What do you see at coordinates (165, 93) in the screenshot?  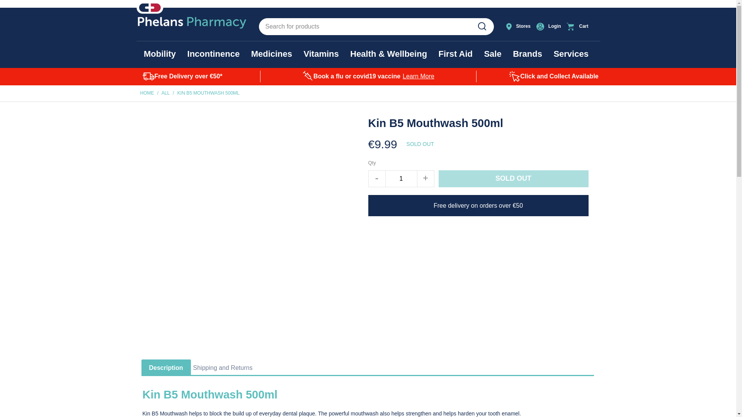 I see `All` at bounding box center [165, 93].